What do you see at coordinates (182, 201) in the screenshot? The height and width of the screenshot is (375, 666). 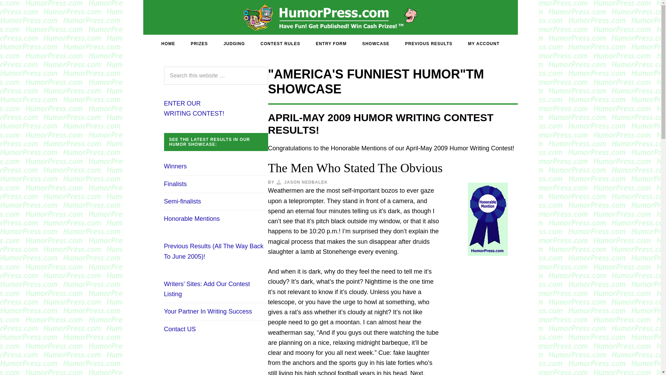 I see `Semi-finalists` at bounding box center [182, 201].